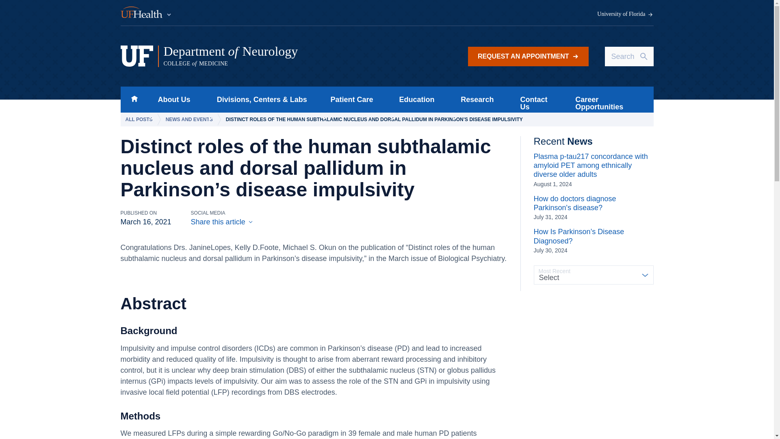 The image size is (780, 439). What do you see at coordinates (134, 99) in the screenshot?
I see `REQUEST AN APPOINTMENT` at bounding box center [134, 99].